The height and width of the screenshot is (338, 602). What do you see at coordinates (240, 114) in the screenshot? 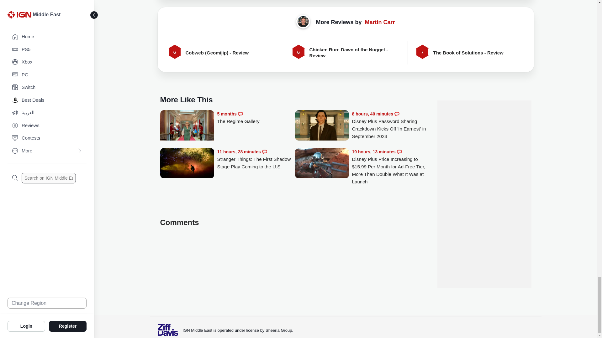
I see `Comments` at bounding box center [240, 114].